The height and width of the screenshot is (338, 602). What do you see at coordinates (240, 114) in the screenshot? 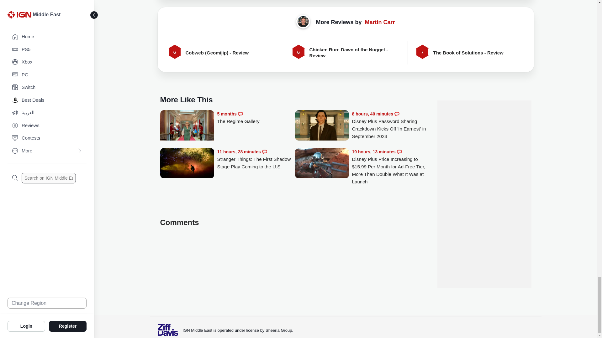
I see `Comments` at bounding box center [240, 114].